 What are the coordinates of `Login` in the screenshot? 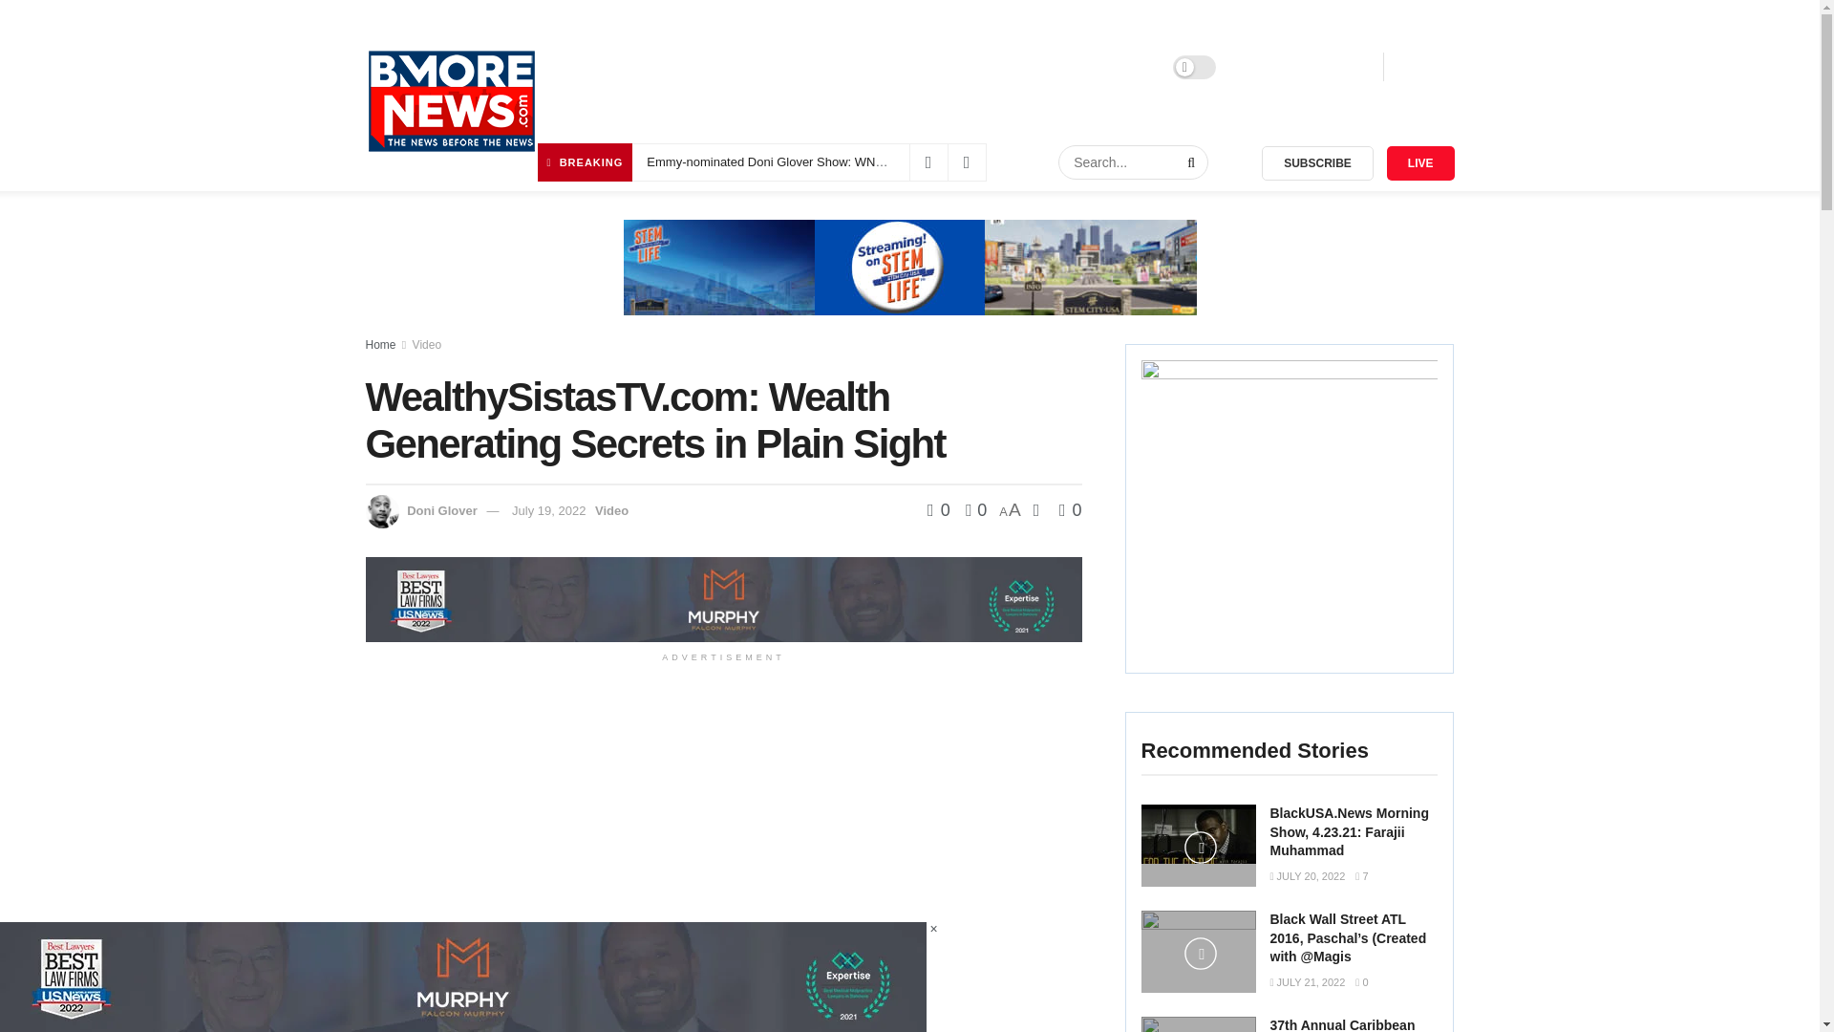 It's located at (1266, 67).